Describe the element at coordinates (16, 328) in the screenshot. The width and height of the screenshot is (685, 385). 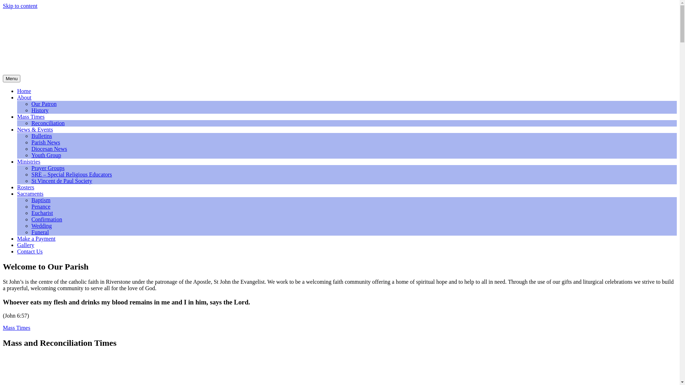
I see `Mass Times` at that location.